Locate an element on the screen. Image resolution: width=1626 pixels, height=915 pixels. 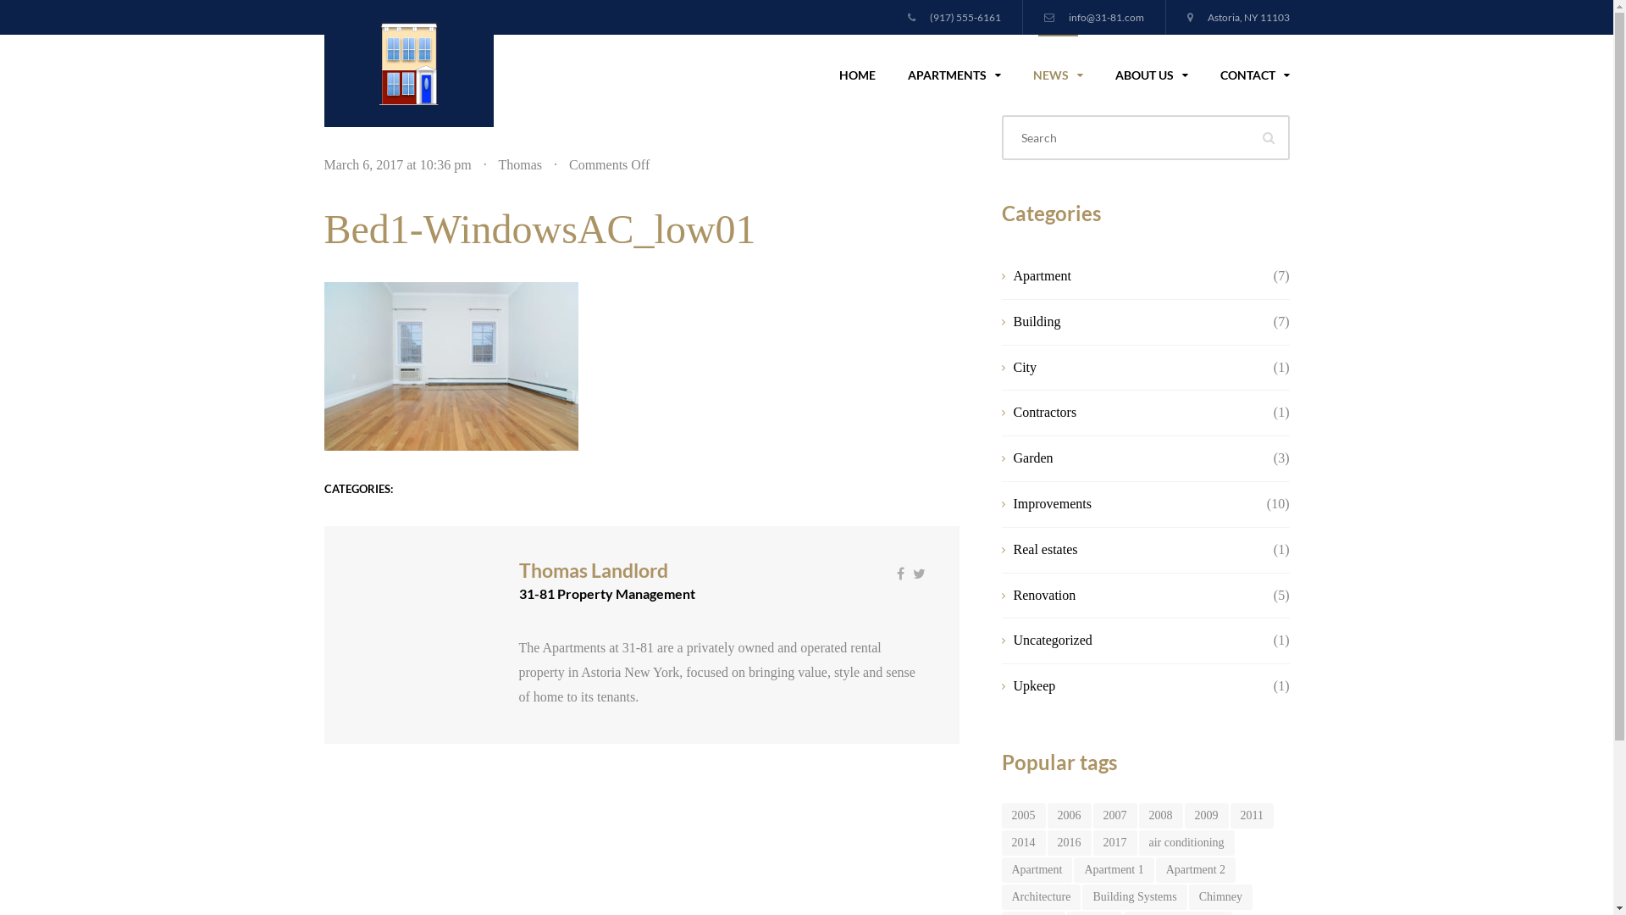
Chimney is located at coordinates (1221, 897).